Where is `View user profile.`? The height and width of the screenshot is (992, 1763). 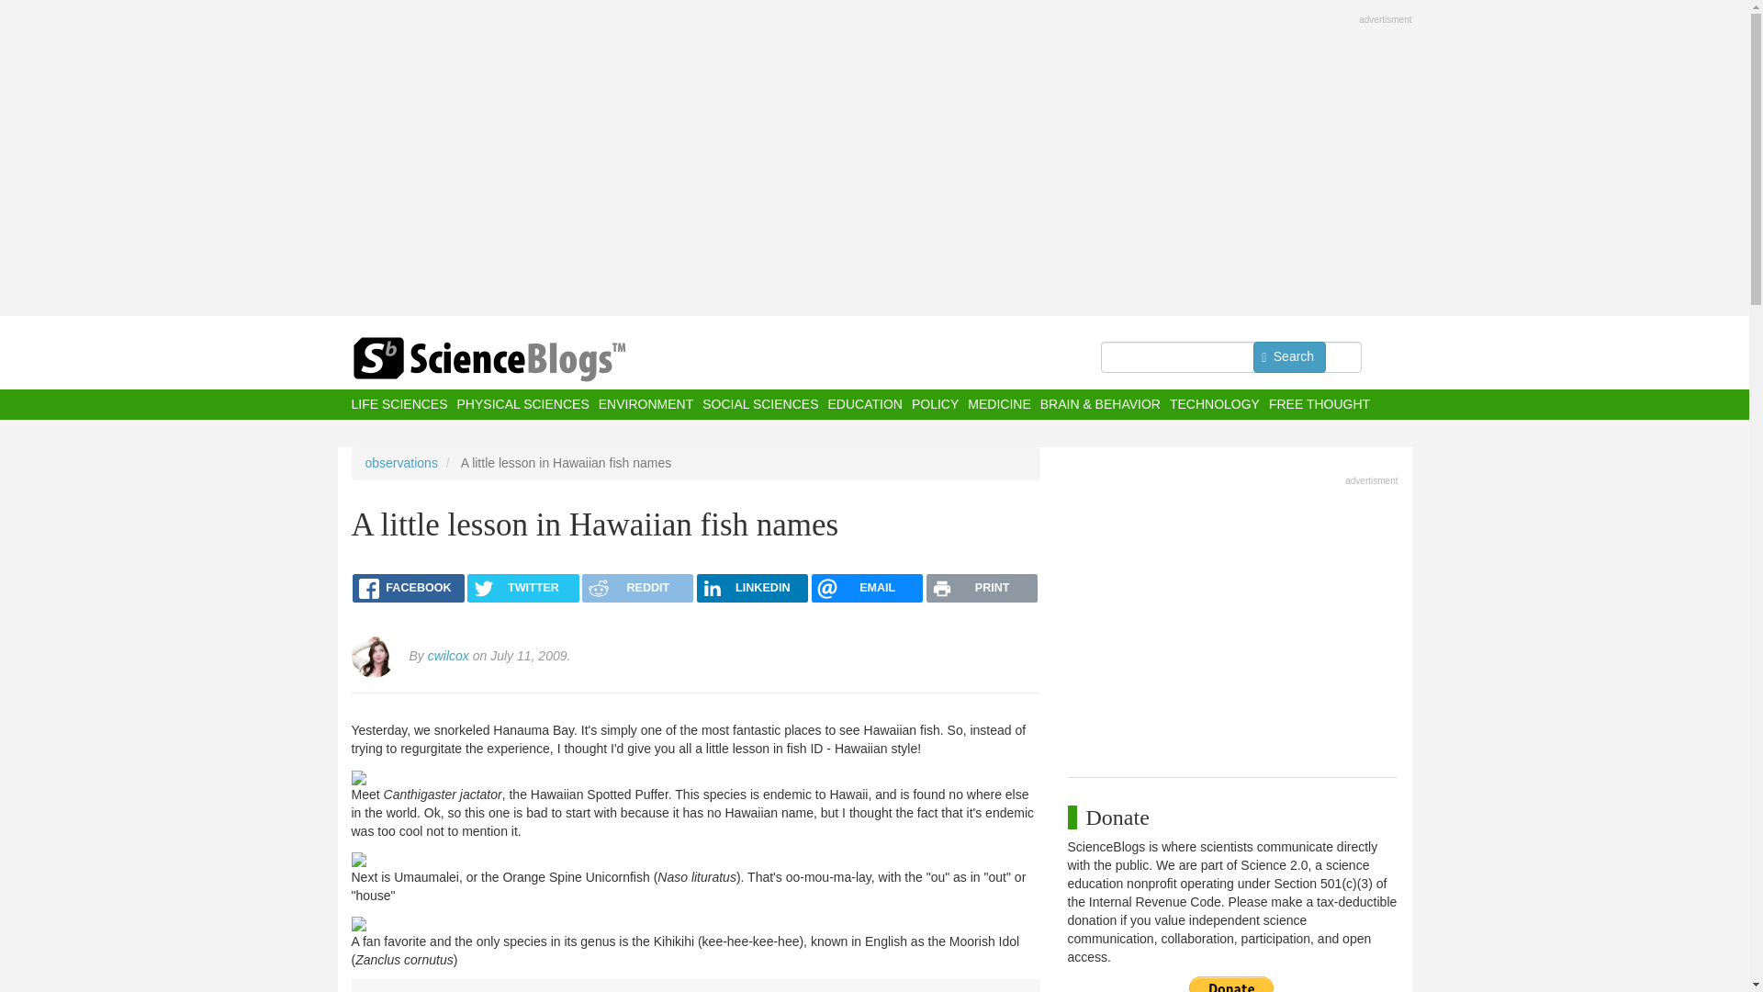
View user profile. is located at coordinates (448, 656).